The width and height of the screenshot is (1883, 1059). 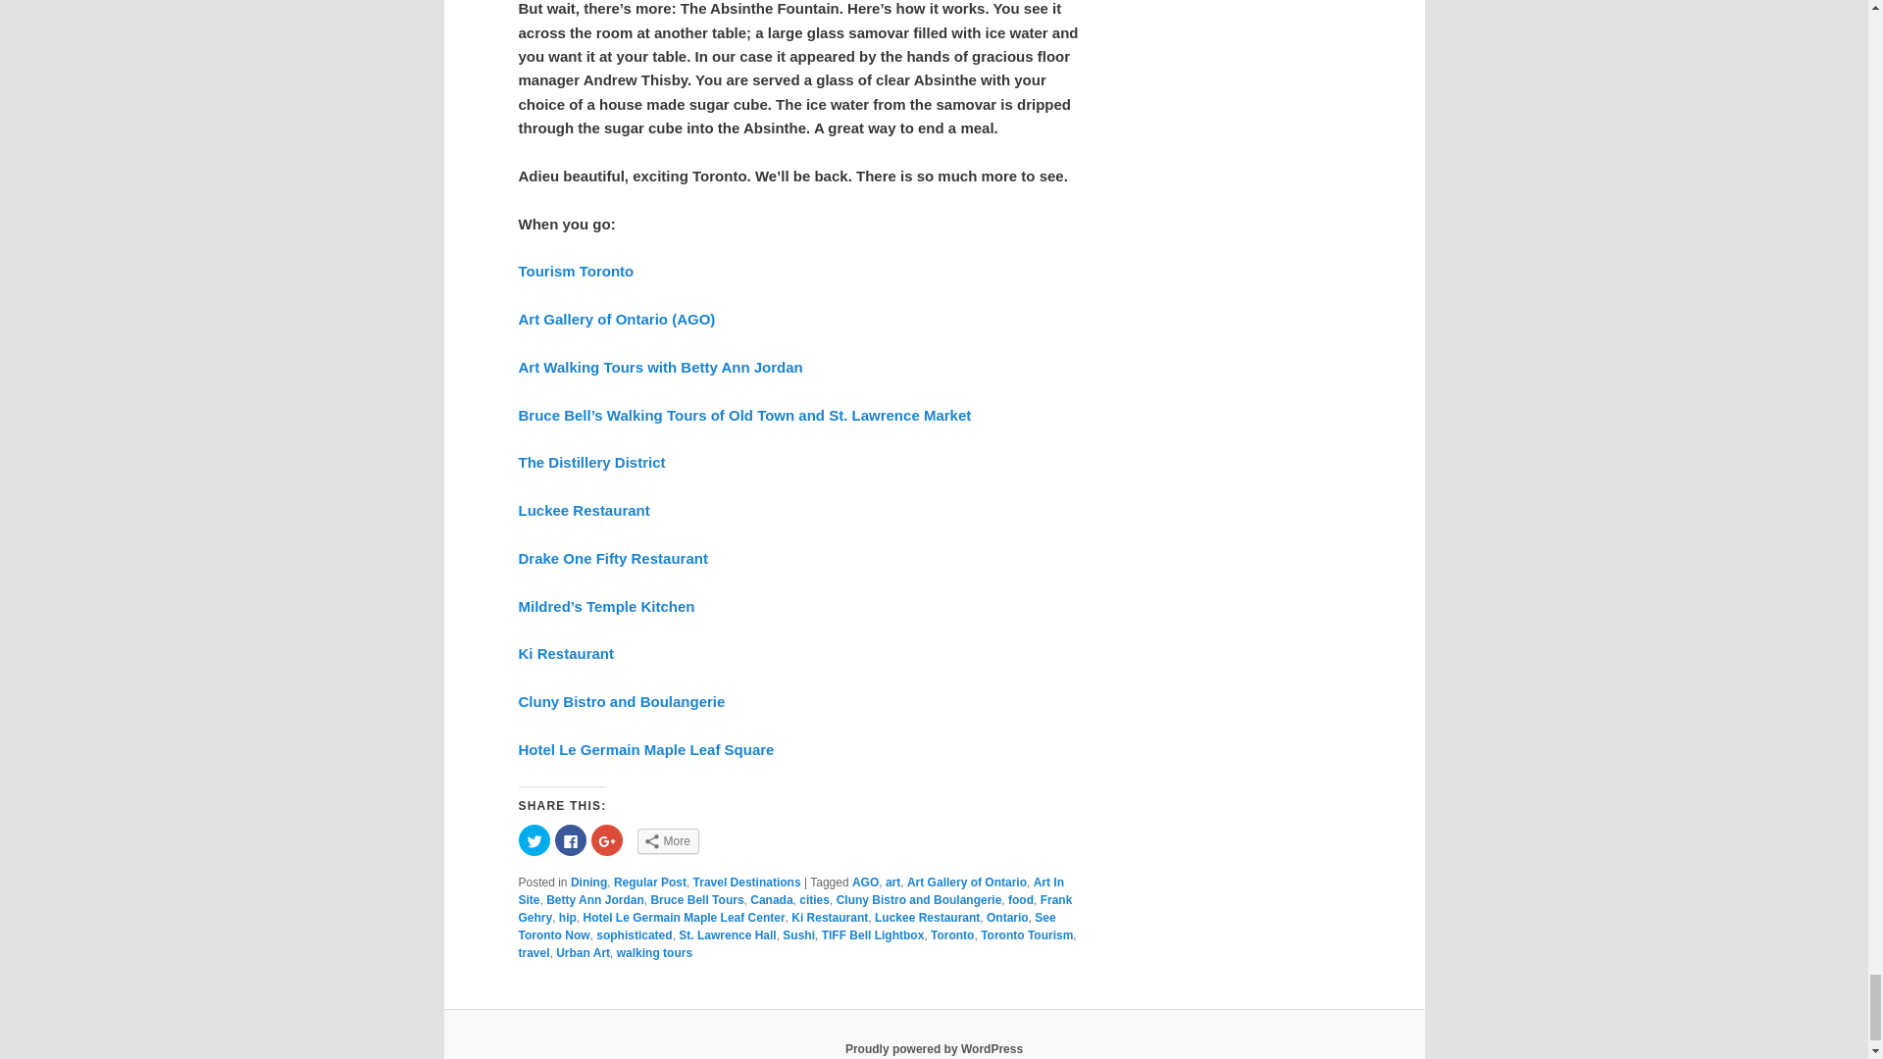 I want to click on Tourism Toronto, so click(x=575, y=271).